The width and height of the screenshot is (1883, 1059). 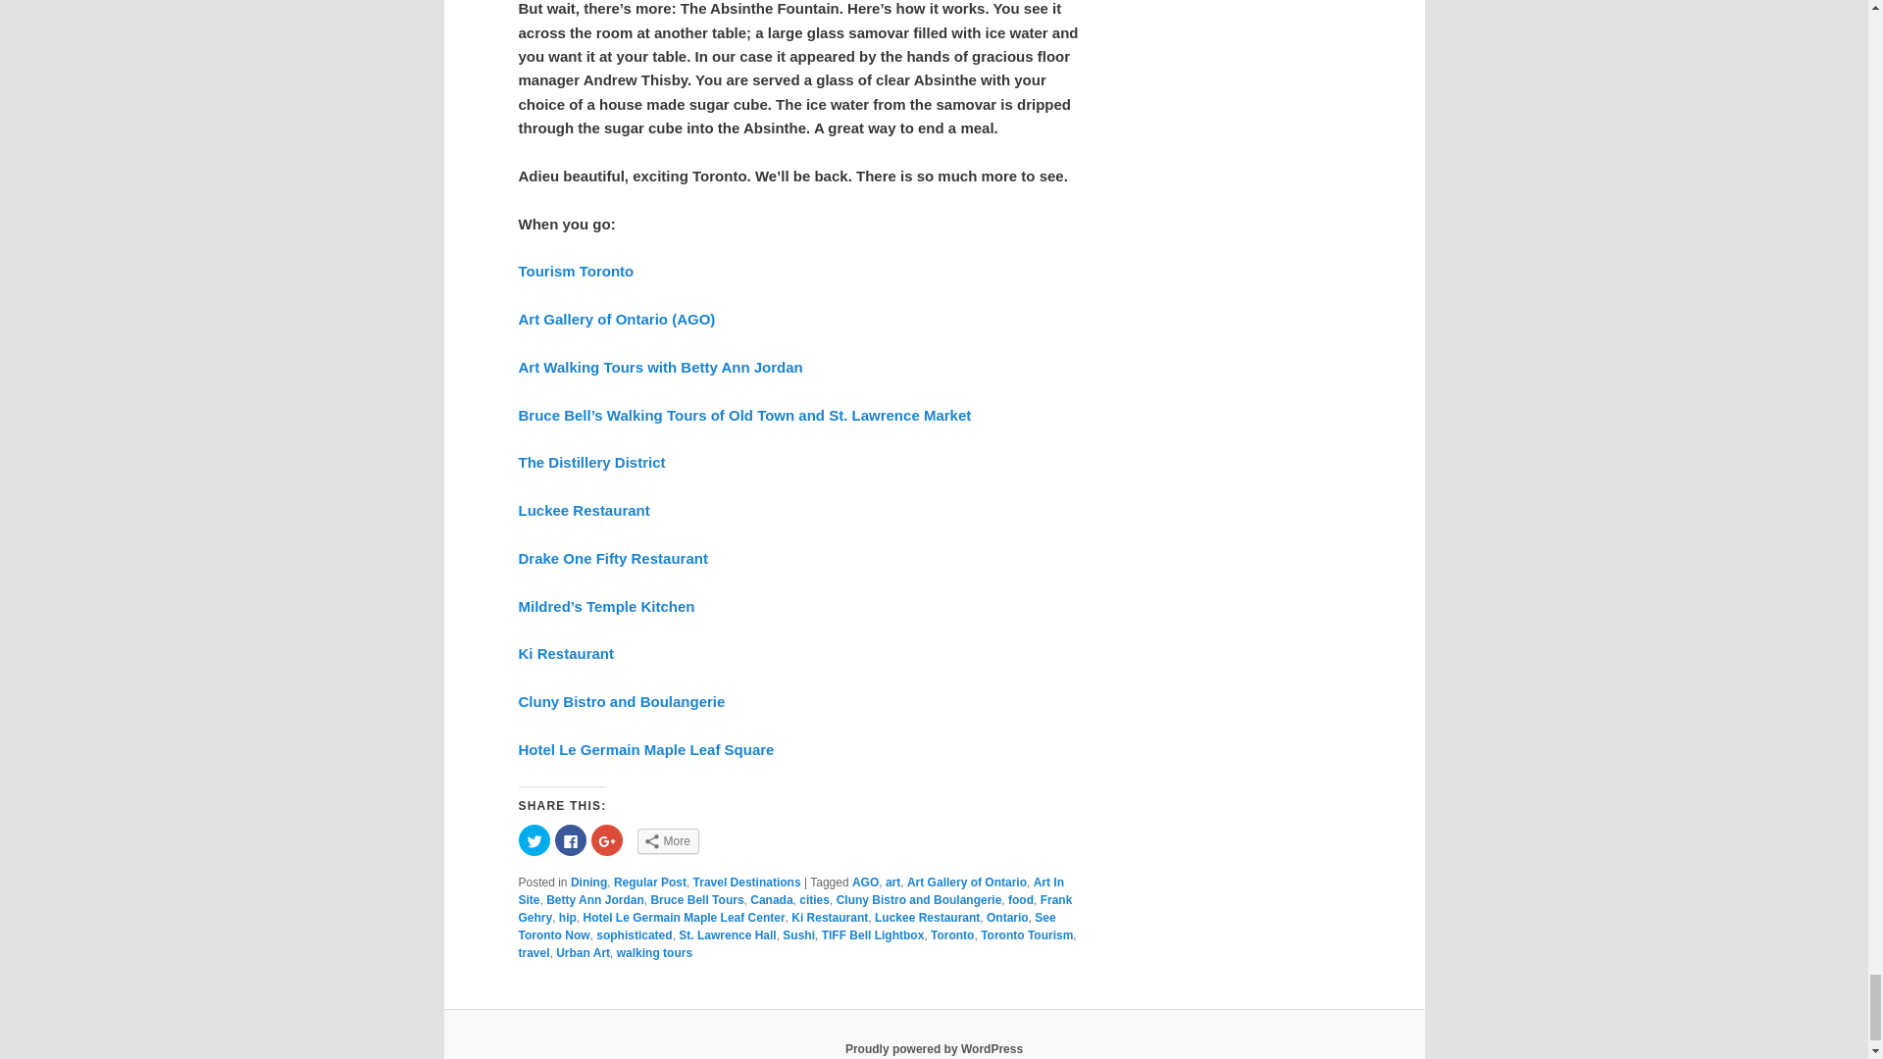 I want to click on Tourism Toronto, so click(x=575, y=271).